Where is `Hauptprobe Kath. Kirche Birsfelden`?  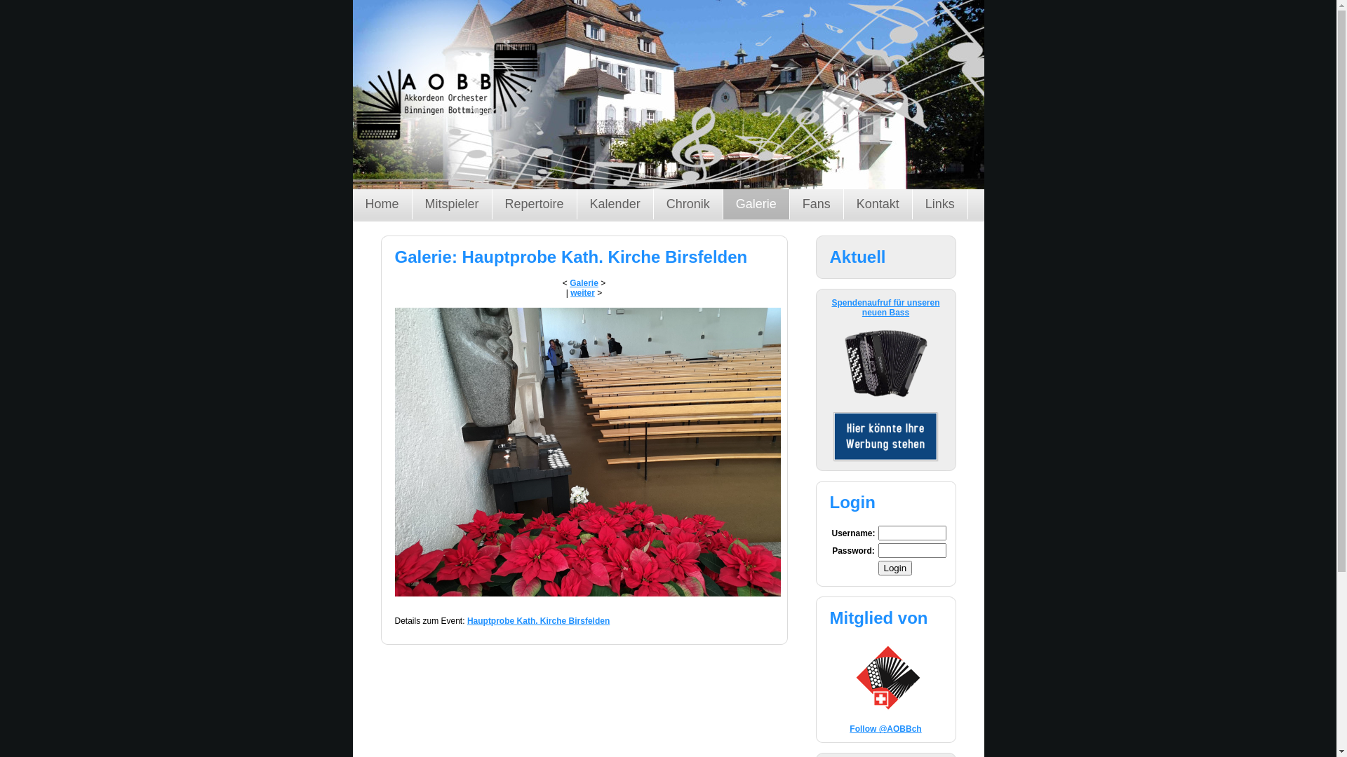
Hauptprobe Kath. Kirche Birsfelden is located at coordinates (539, 621).